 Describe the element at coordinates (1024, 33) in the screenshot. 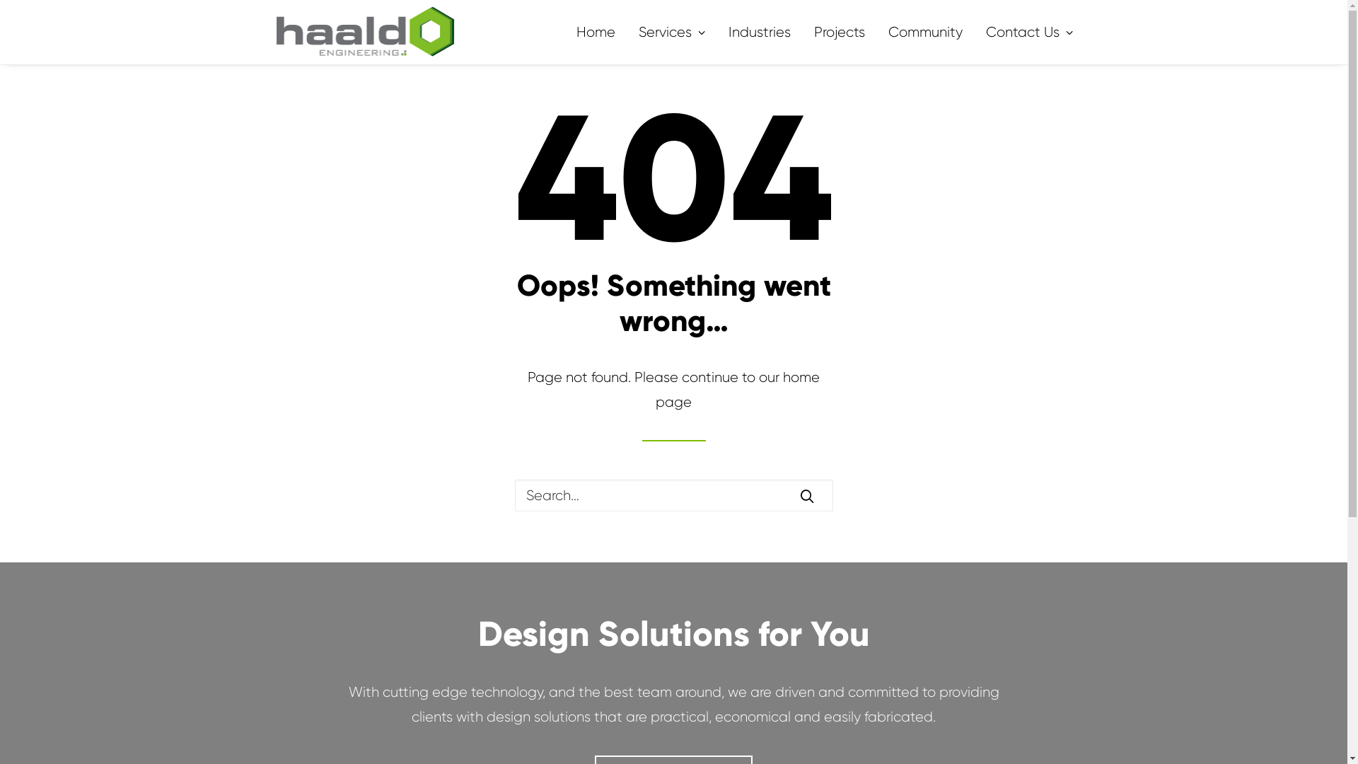

I see `Contact Us` at that location.